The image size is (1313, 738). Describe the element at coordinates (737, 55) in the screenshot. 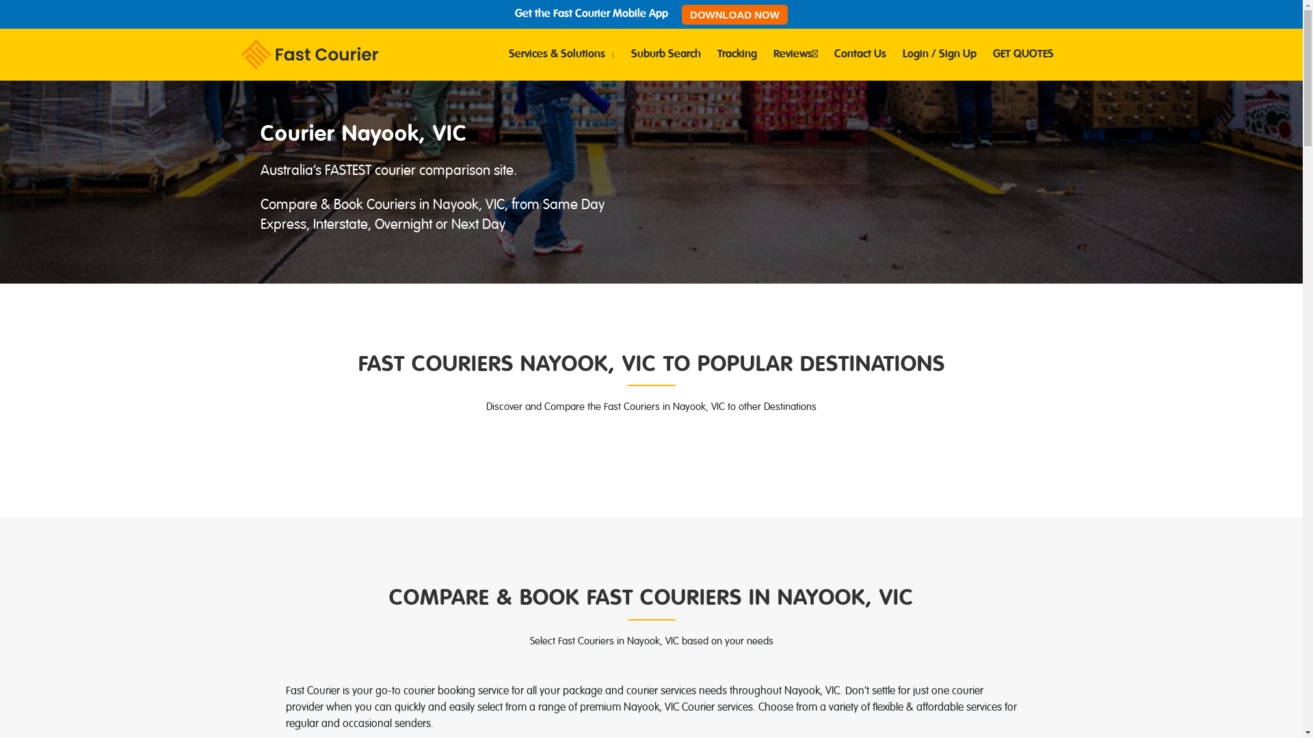

I see `Tracking` at that location.